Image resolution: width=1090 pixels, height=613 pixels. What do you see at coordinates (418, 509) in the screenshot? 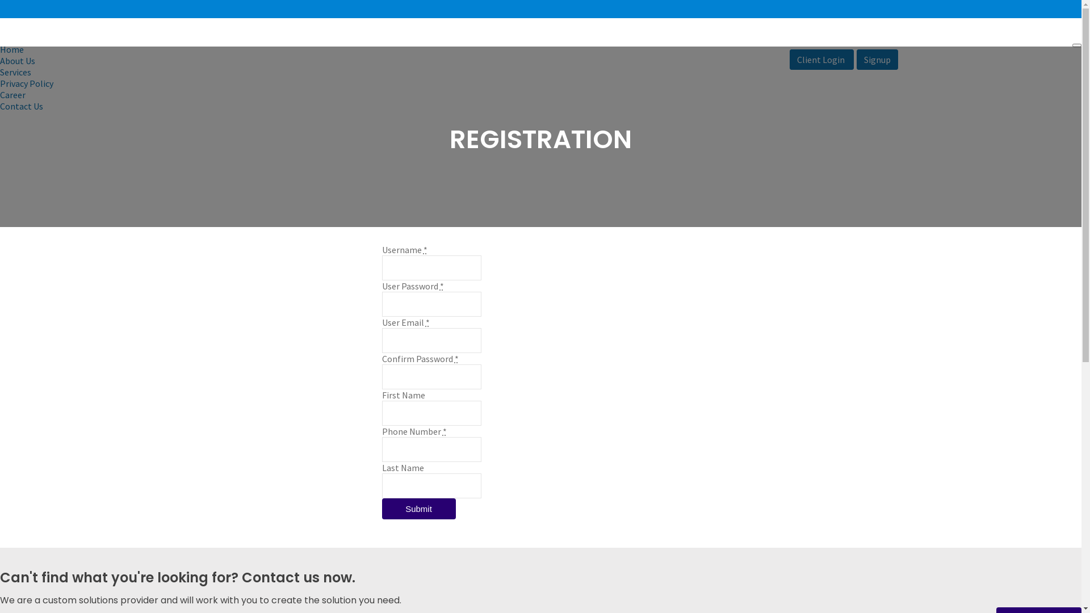
I see `Submit` at bounding box center [418, 509].